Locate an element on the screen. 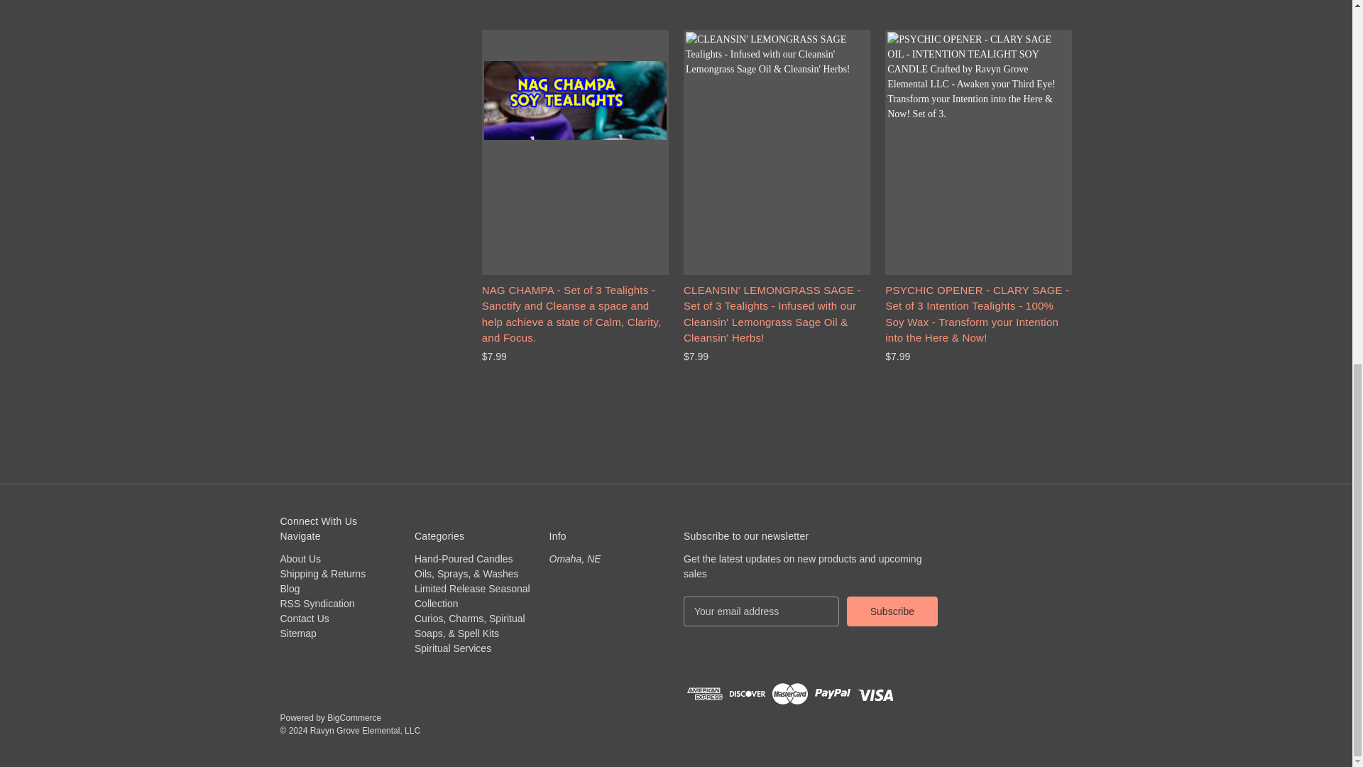  American Express is located at coordinates (704, 693).